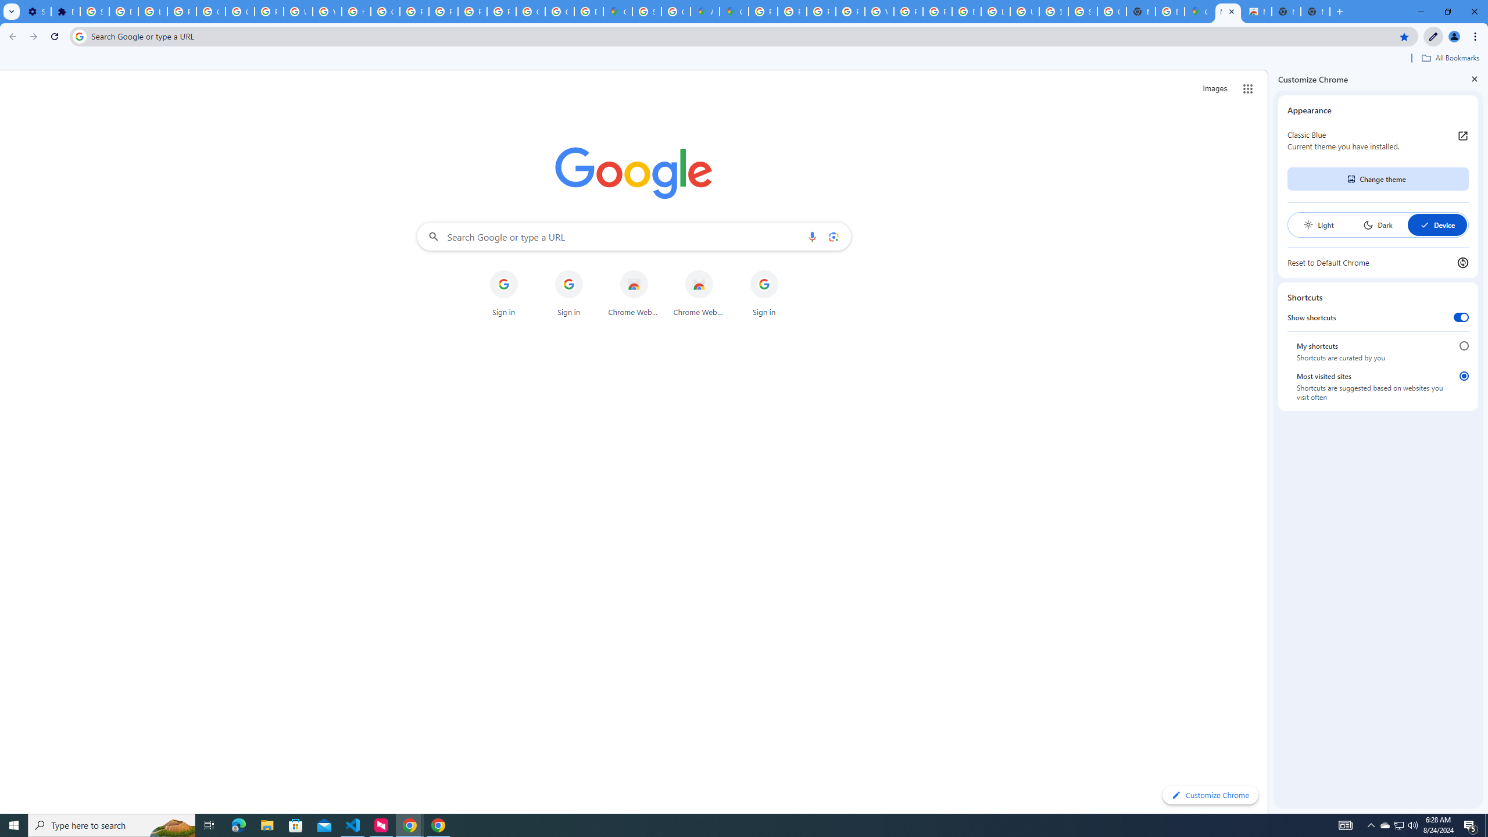 The width and height of the screenshot is (1488, 837). I want to click on Device, so click(1437, 225).